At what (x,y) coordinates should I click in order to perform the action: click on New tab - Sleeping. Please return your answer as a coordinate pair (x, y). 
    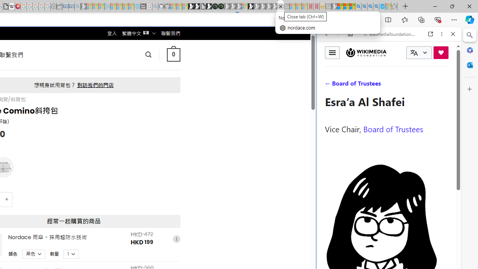
    Looking at the image, I should click on (328, 7).